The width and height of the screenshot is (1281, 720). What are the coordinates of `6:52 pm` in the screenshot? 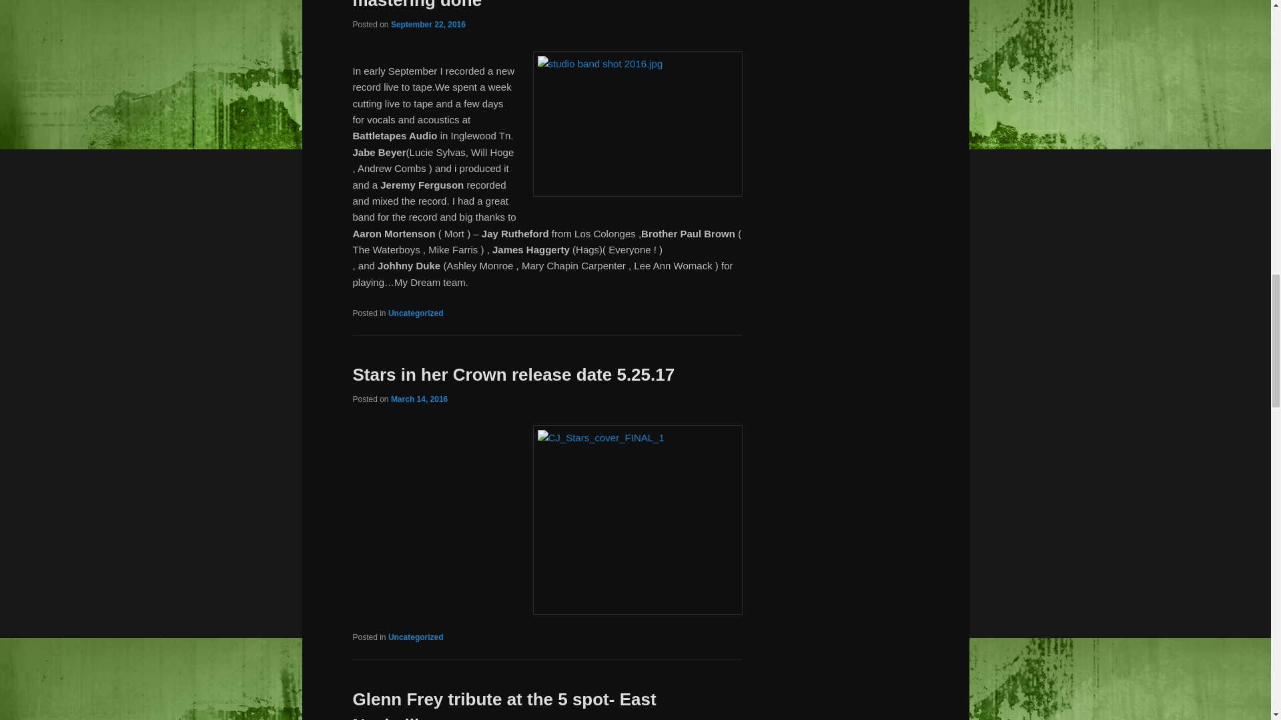 It's located at (419, 399).